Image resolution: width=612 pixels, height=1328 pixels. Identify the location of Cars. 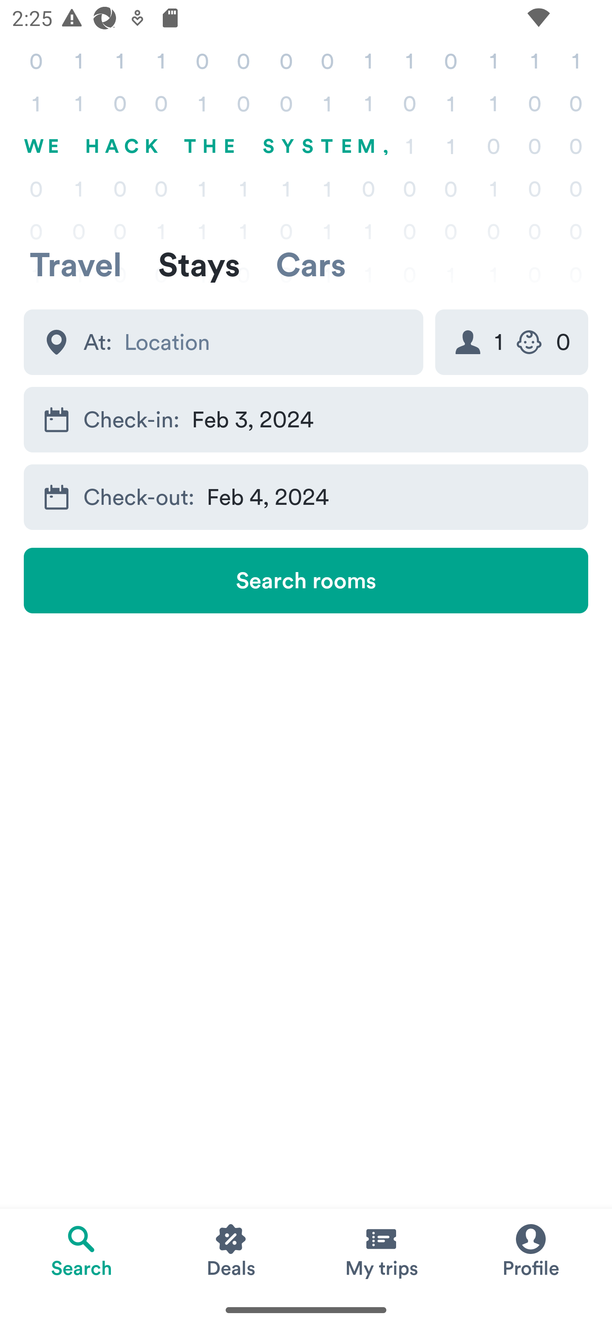
(311, 264).